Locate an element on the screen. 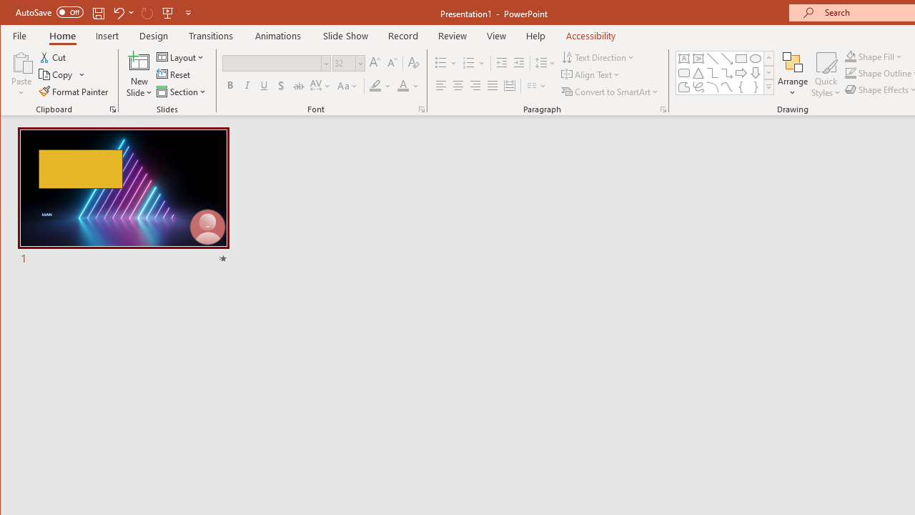 Image resolution: width=915 pixels, height=515 pixels. Freeform: Shape is located at coordinates (683, 87).